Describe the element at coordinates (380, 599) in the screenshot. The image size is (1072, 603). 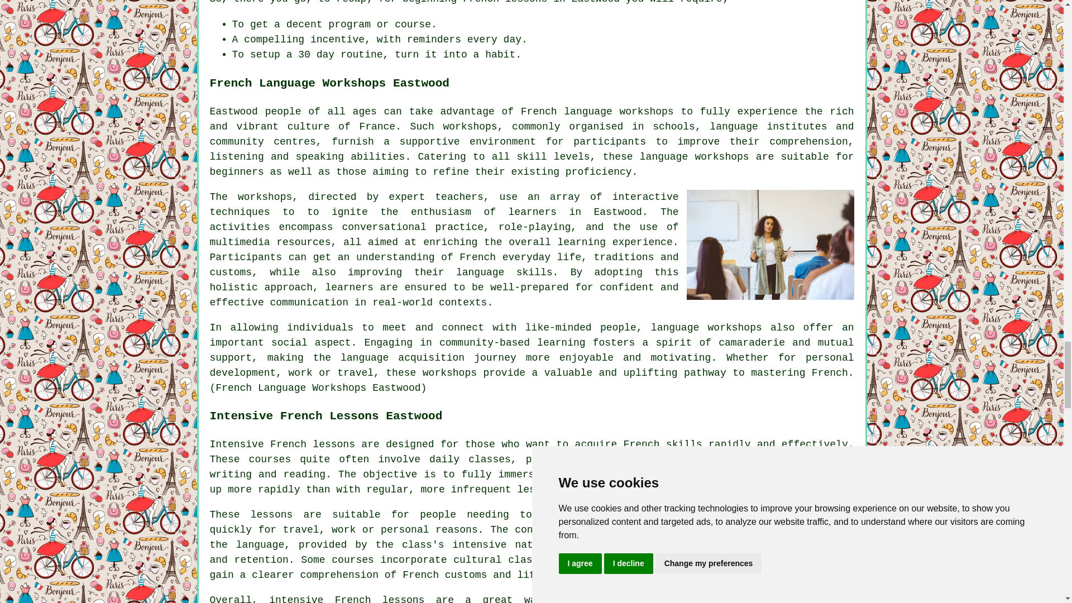
I see `French lessons` at that location.